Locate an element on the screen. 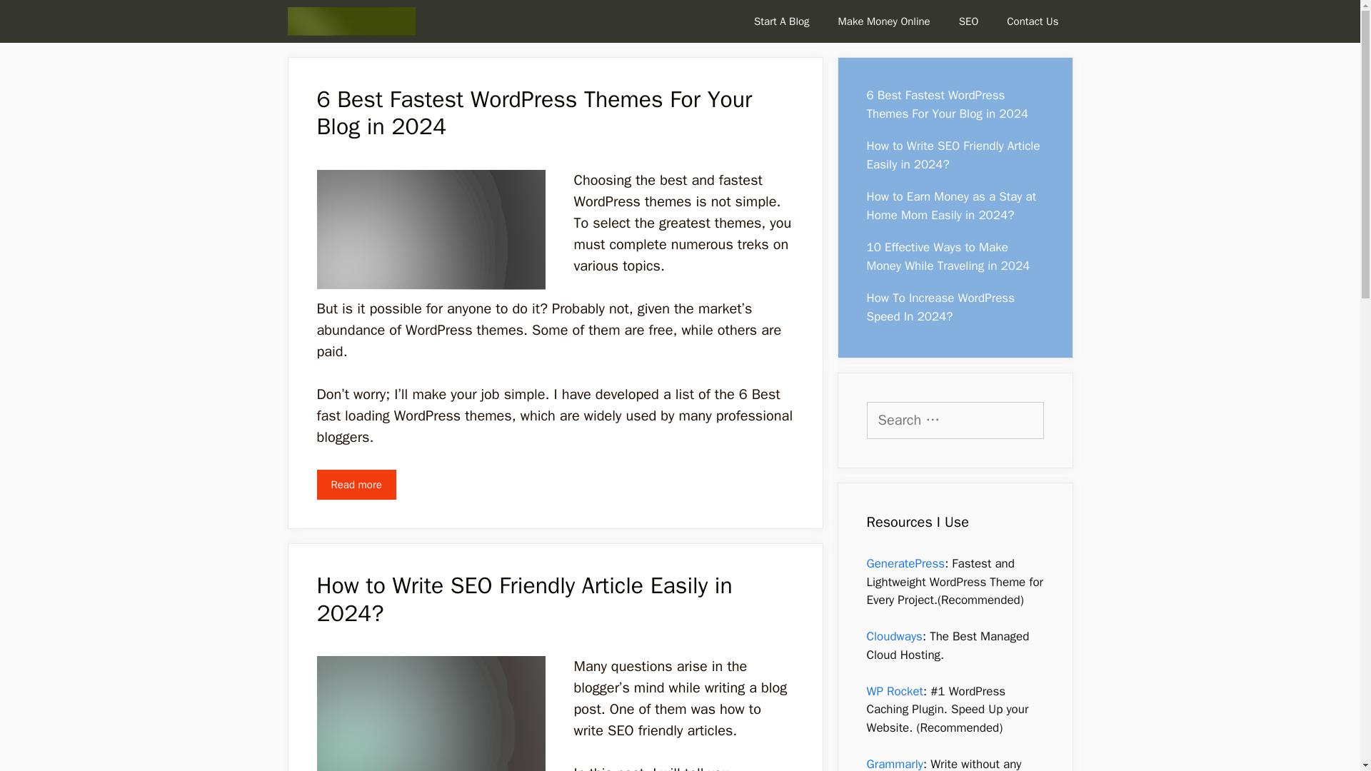  Start A Blog is located at coordinates (781, 21).